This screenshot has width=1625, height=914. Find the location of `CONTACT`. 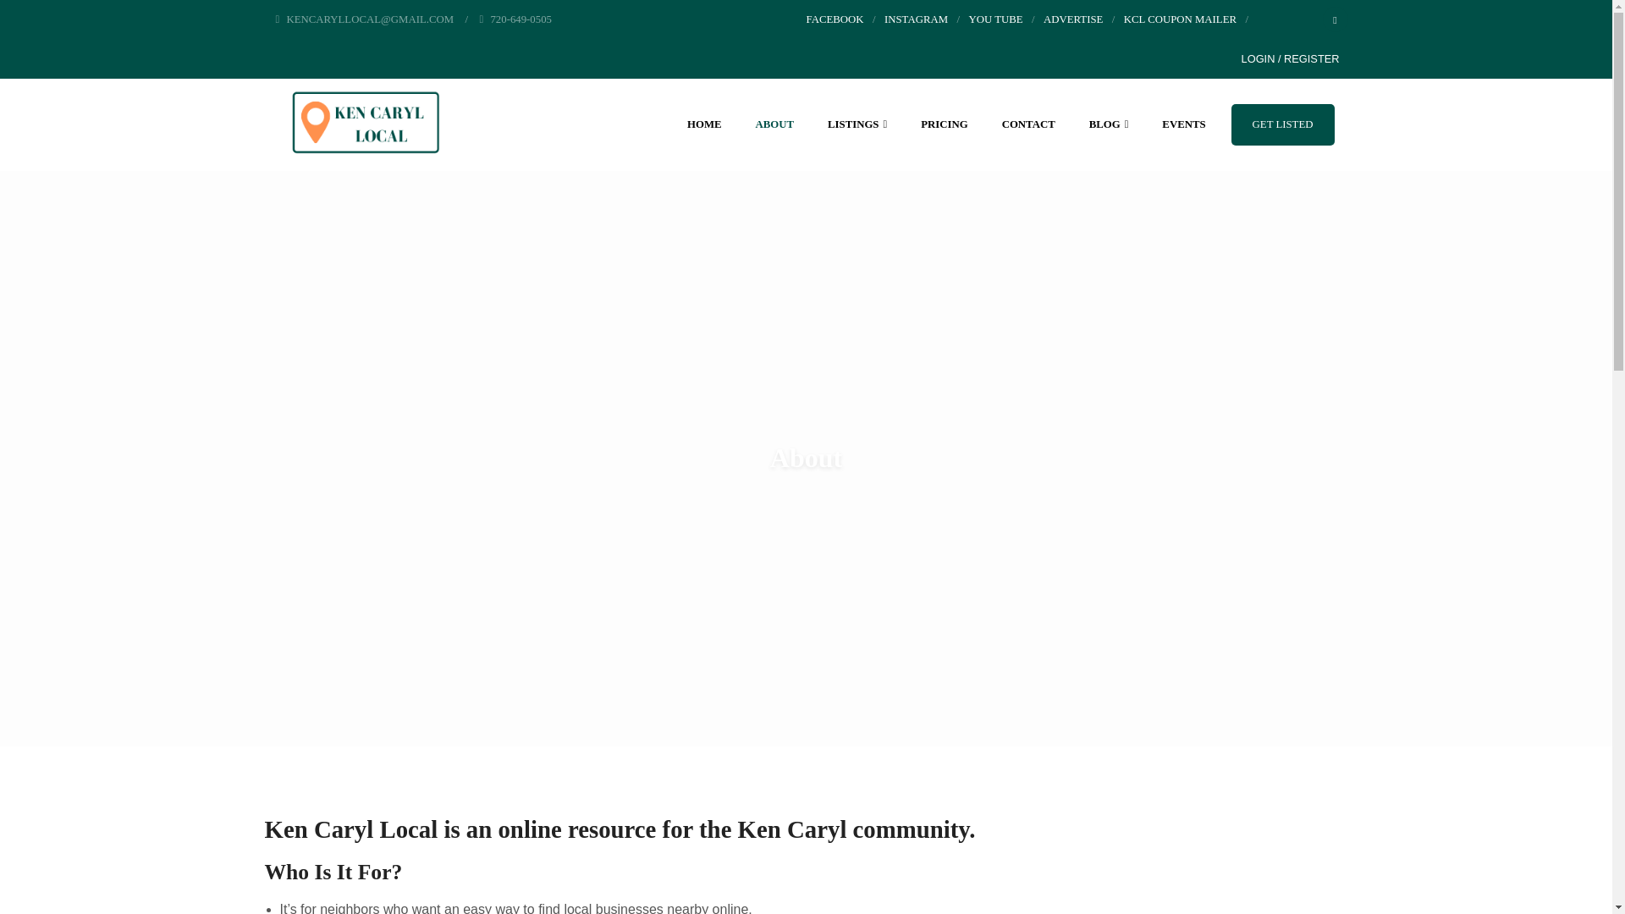

CONTACT is located at coordinates (1028, 124).